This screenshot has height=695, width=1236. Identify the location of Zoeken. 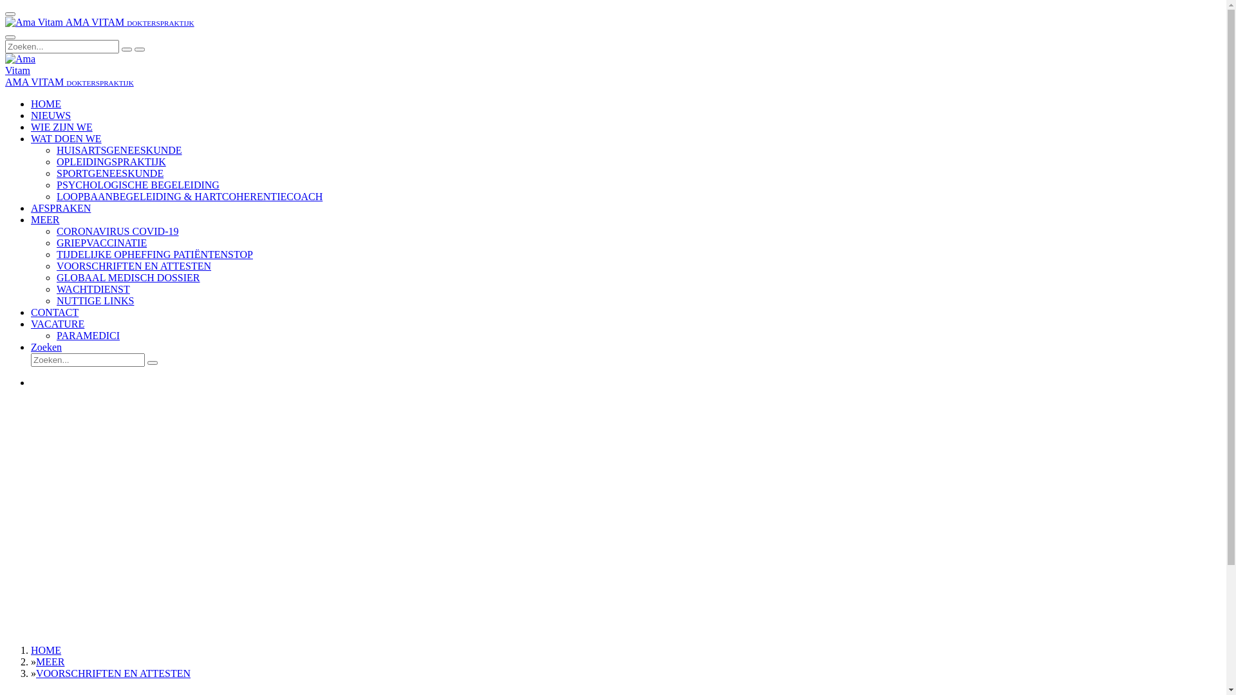
(46, 347).